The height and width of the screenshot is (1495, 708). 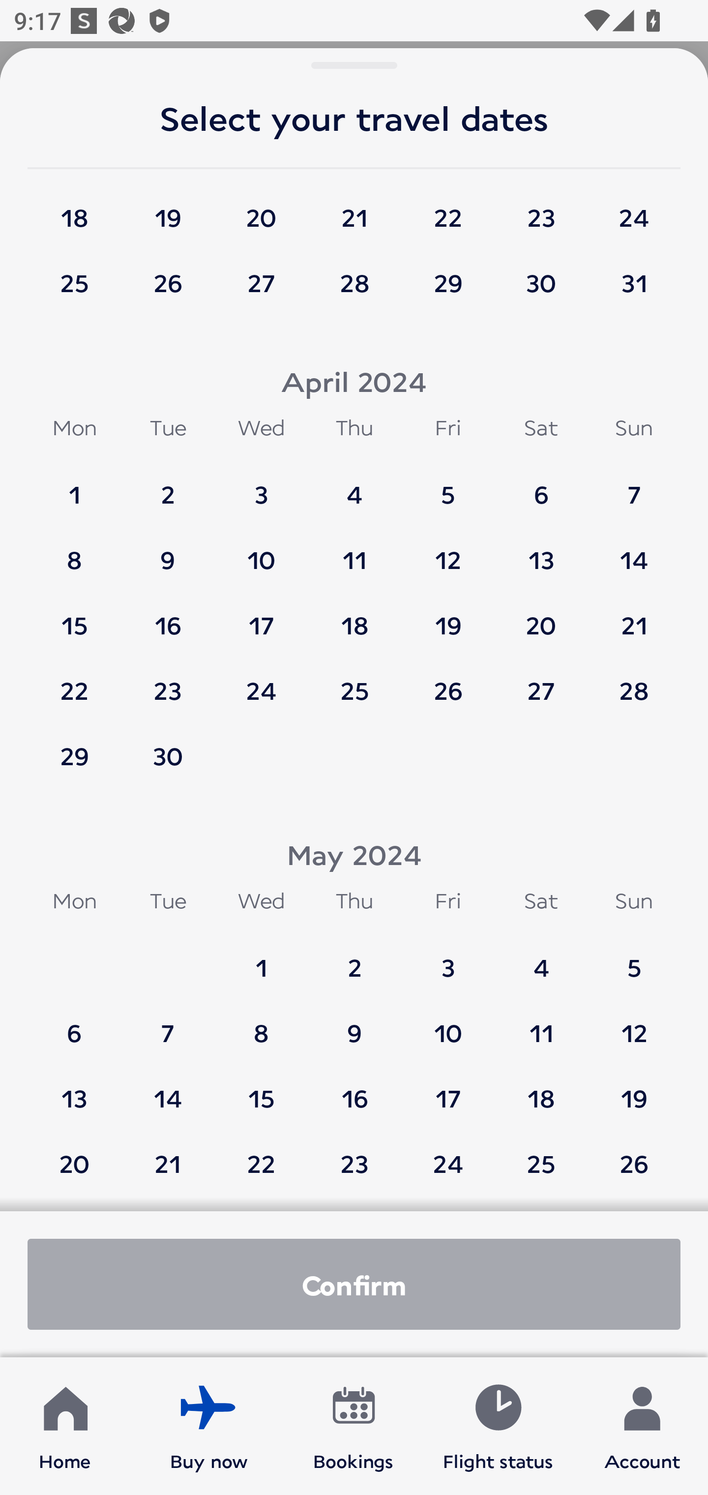 I want to click on 18, so click(x=541, y=1090).